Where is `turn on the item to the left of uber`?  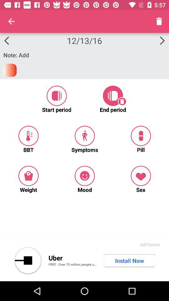
turn on the item to the left of uber is located at coordinates (28, 261).